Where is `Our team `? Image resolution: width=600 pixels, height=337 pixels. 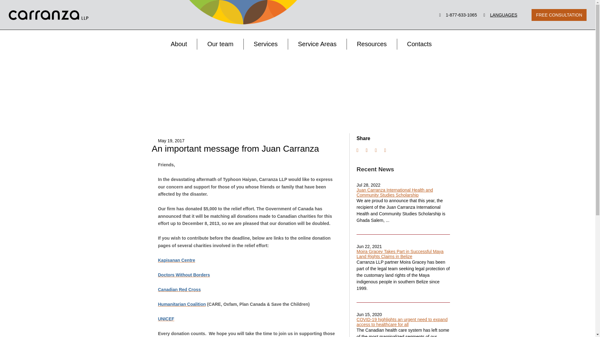 Our team  is located at coordinates (220, 44).